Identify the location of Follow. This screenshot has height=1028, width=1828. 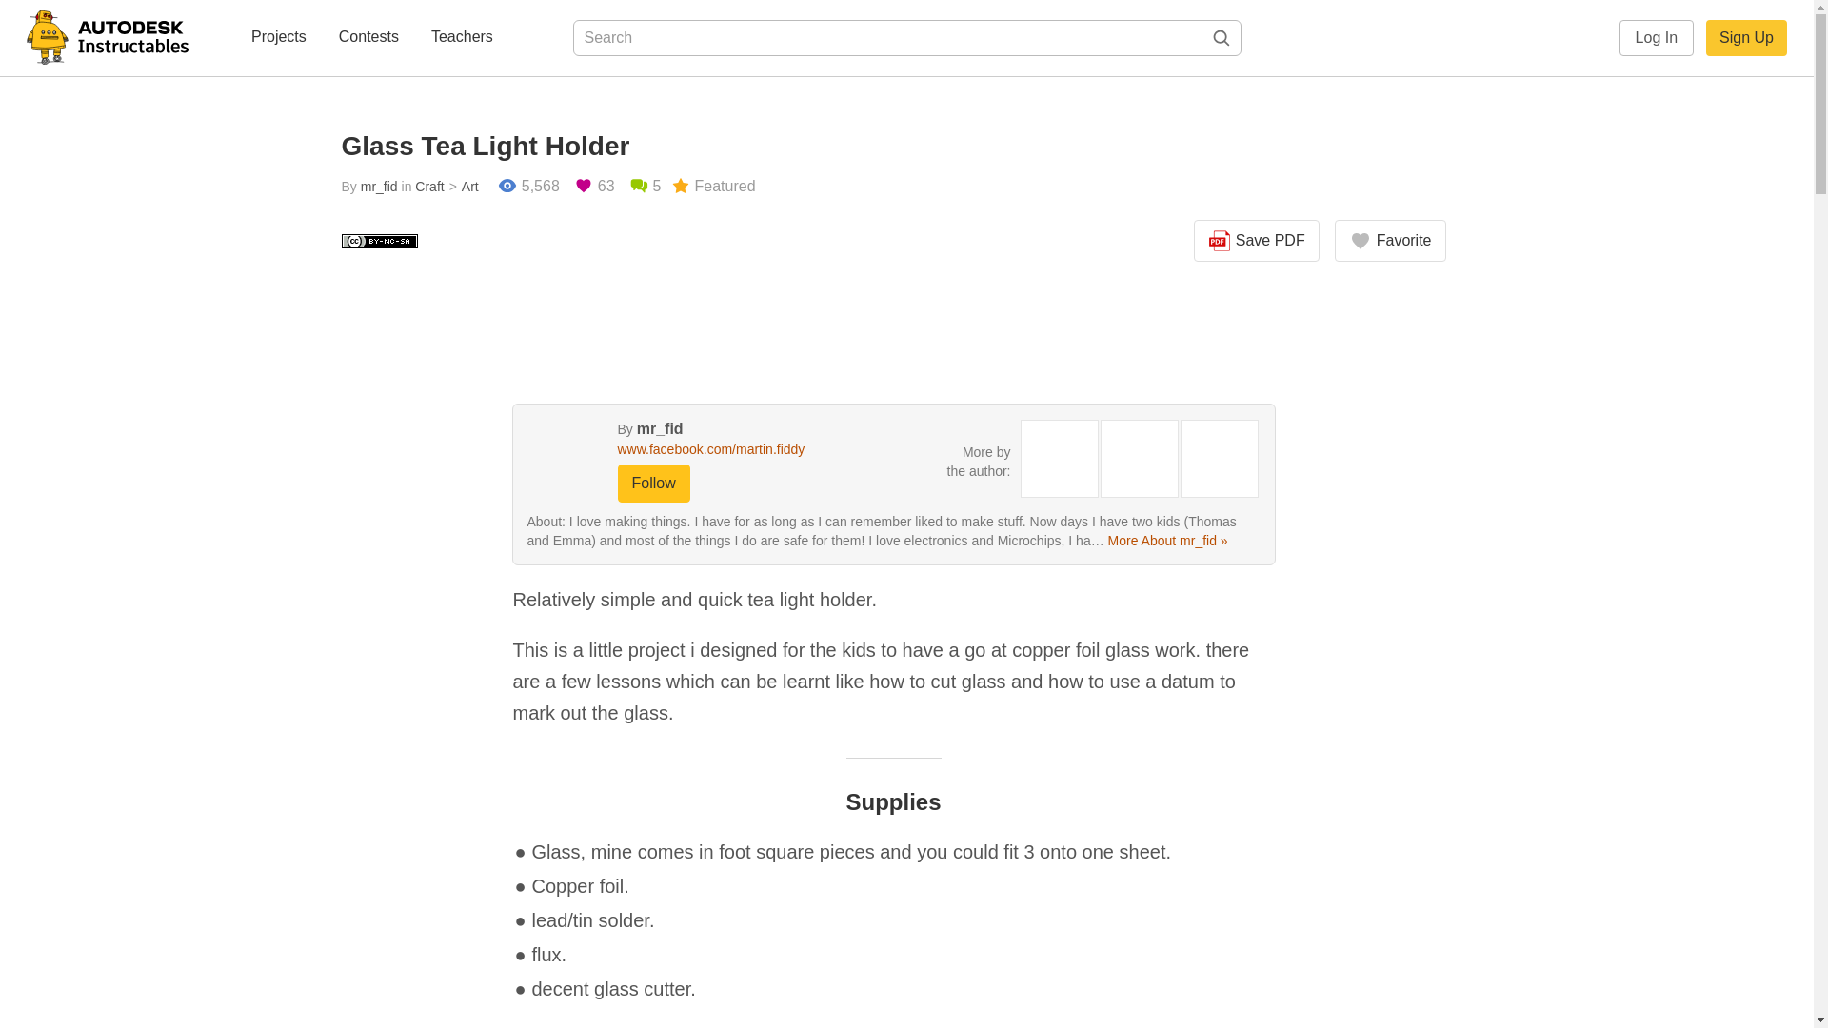
(653, 484).